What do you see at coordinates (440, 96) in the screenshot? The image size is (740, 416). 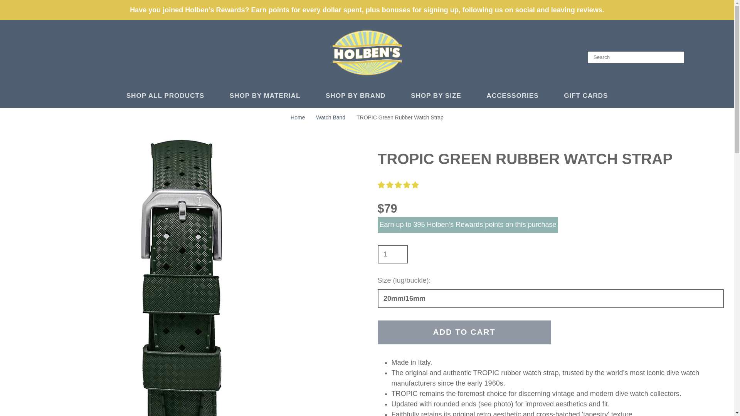 I see `SHOP BY SIZE` at bounding box center [440, 96].